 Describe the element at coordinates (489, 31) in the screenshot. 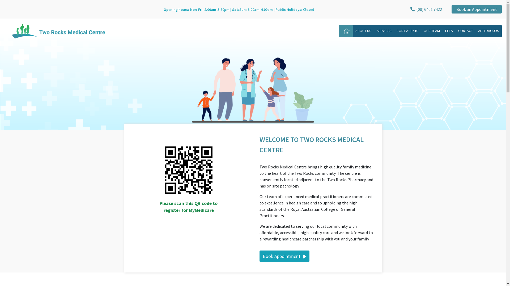

I see `AFTERHOURS` at that location.